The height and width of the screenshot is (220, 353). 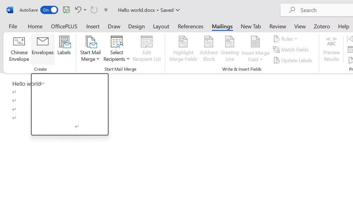 I want to click on References, so click(x=190, y=26).